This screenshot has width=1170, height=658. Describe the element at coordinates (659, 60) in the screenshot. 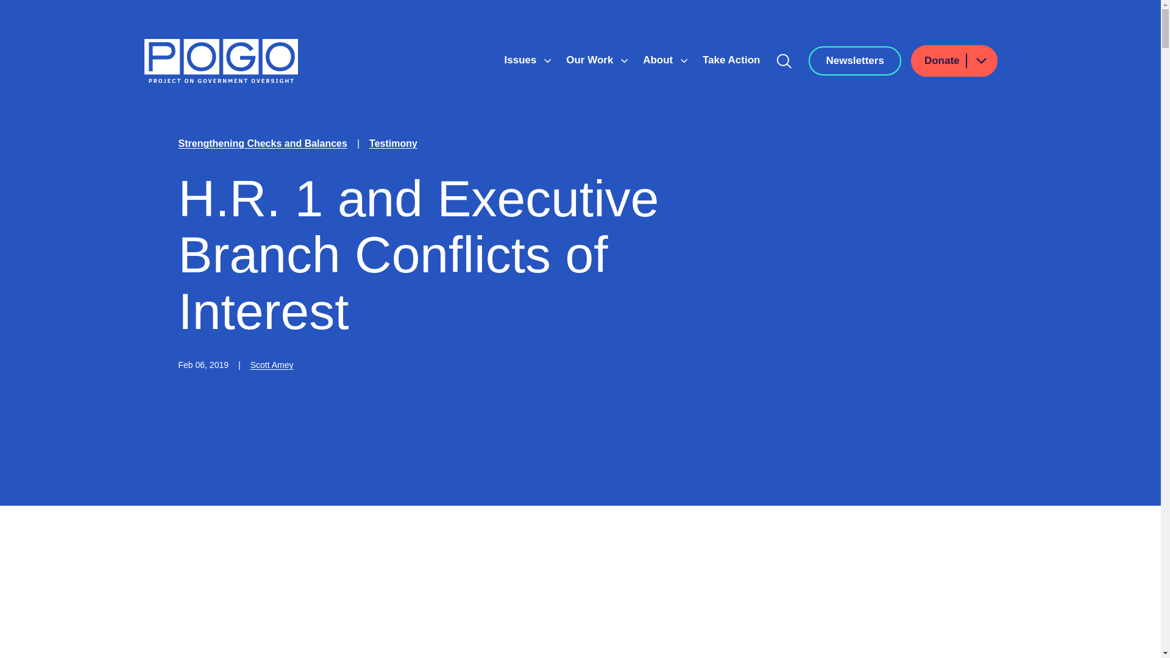

I see `About` at that location.